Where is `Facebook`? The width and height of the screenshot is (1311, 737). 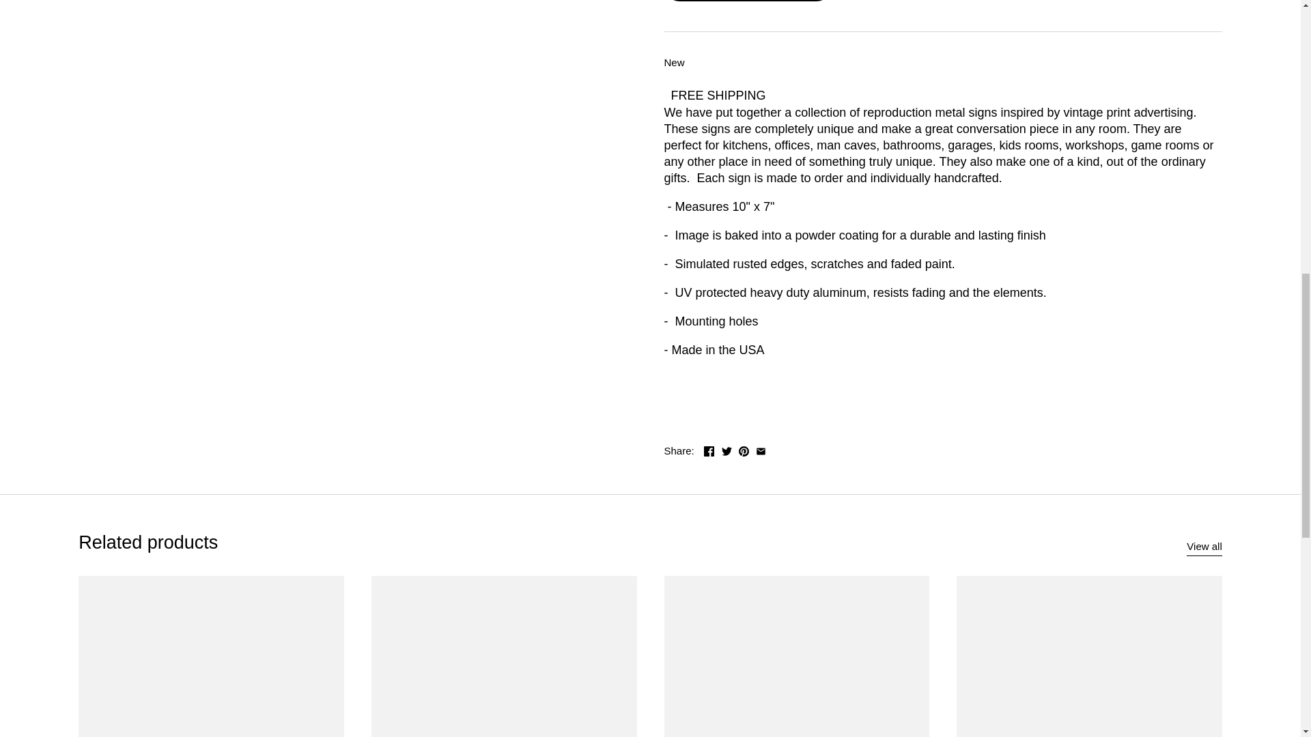 Facebook is located at coordinates (709, 451).